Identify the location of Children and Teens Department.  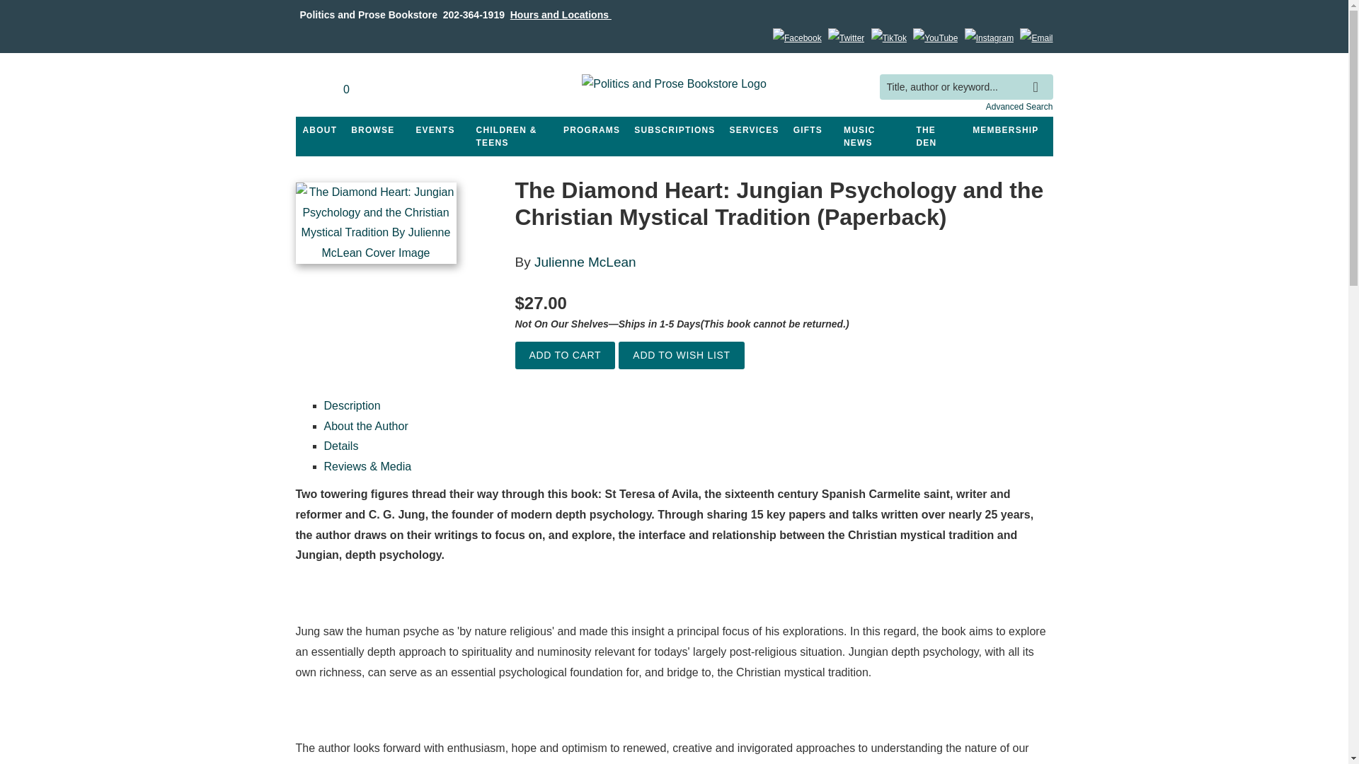
(512, 137).